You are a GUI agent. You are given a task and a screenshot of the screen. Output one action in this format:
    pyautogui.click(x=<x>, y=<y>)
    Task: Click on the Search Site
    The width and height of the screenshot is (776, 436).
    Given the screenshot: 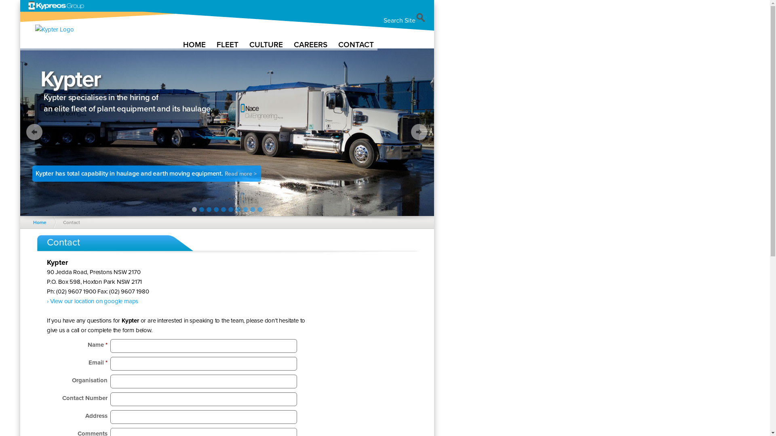 What is the action you would take?
    pyautogui.click(x=405, y=21)
    